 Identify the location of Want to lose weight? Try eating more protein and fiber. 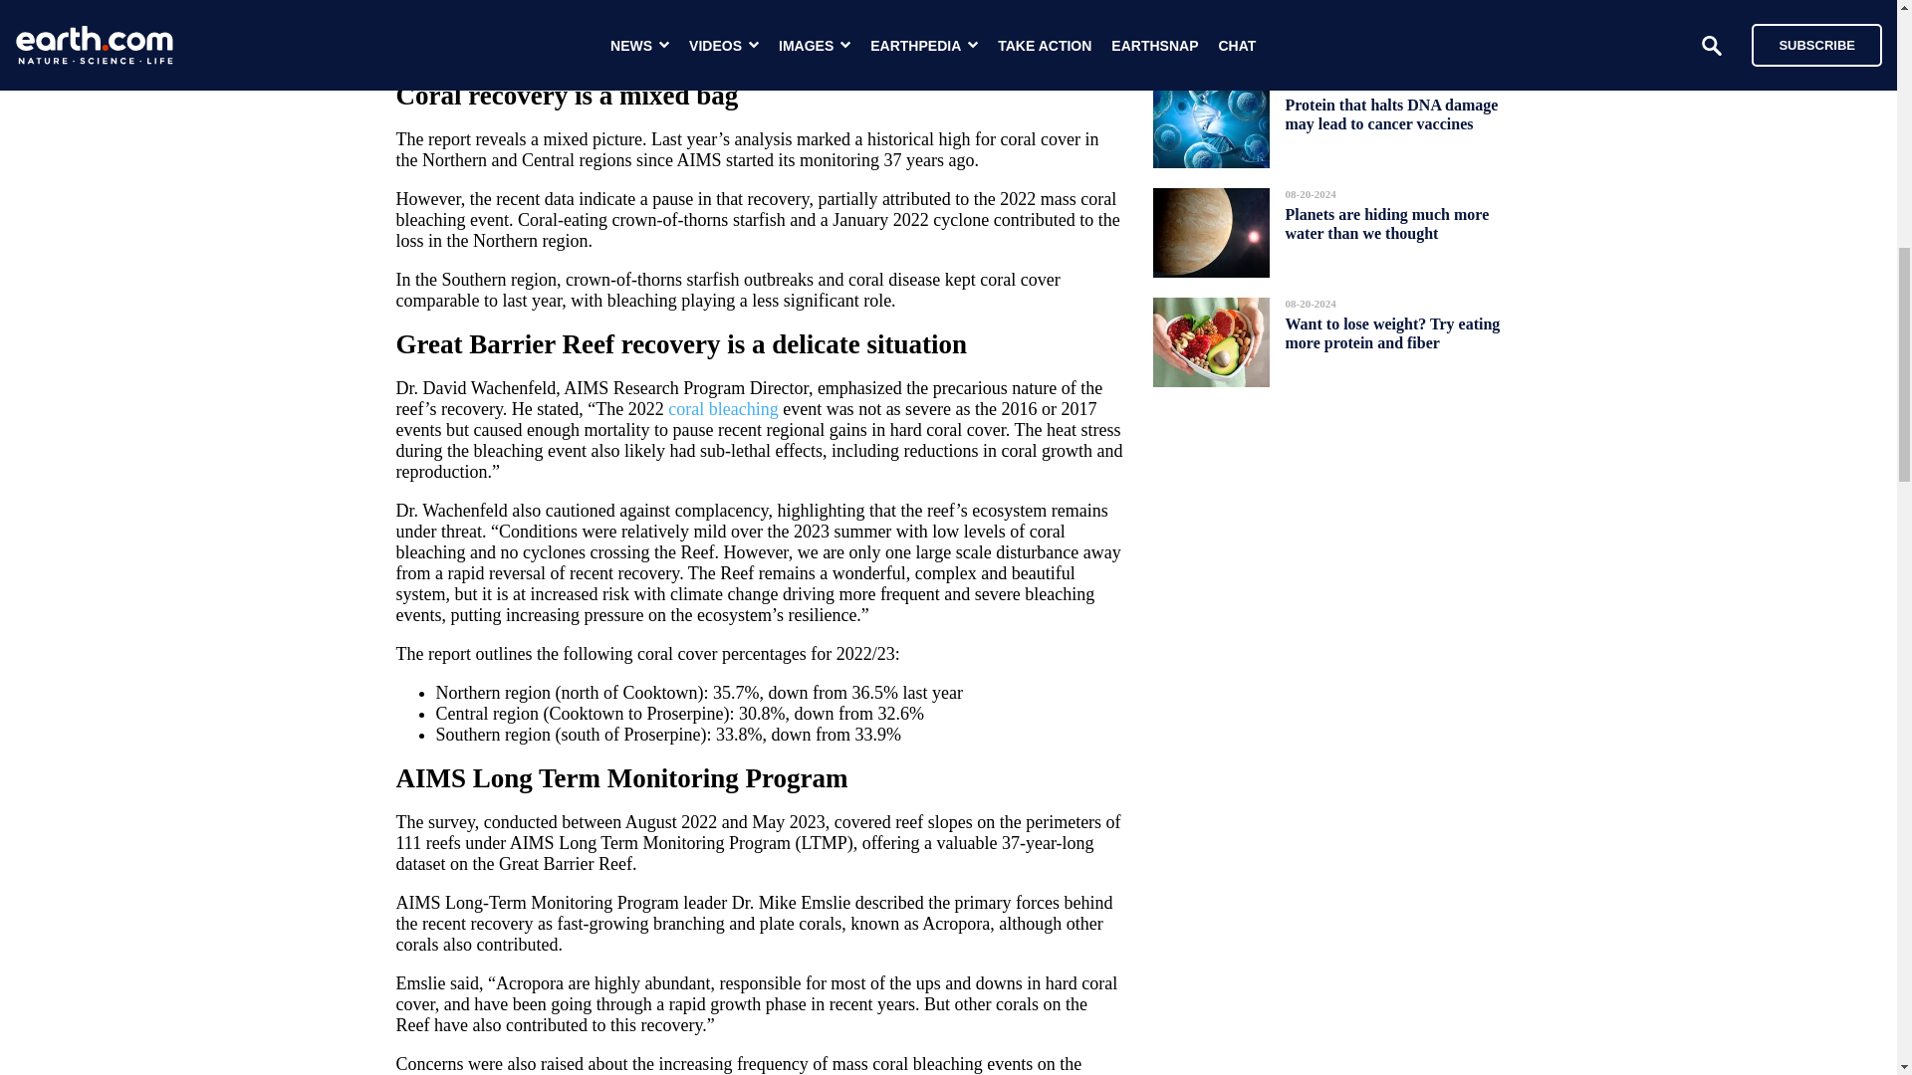
(1392, 332).